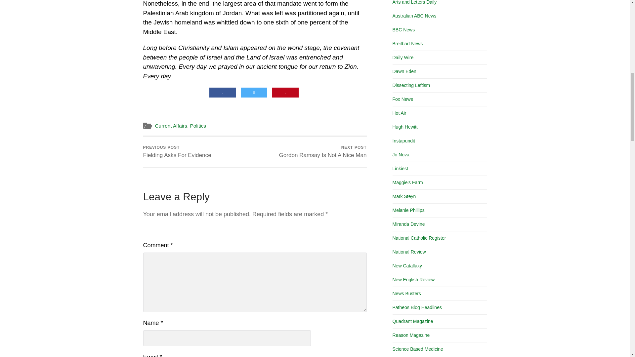  Describe the element at coordinates (403, 30) in the screenshot. I see `BBC News` at that location.